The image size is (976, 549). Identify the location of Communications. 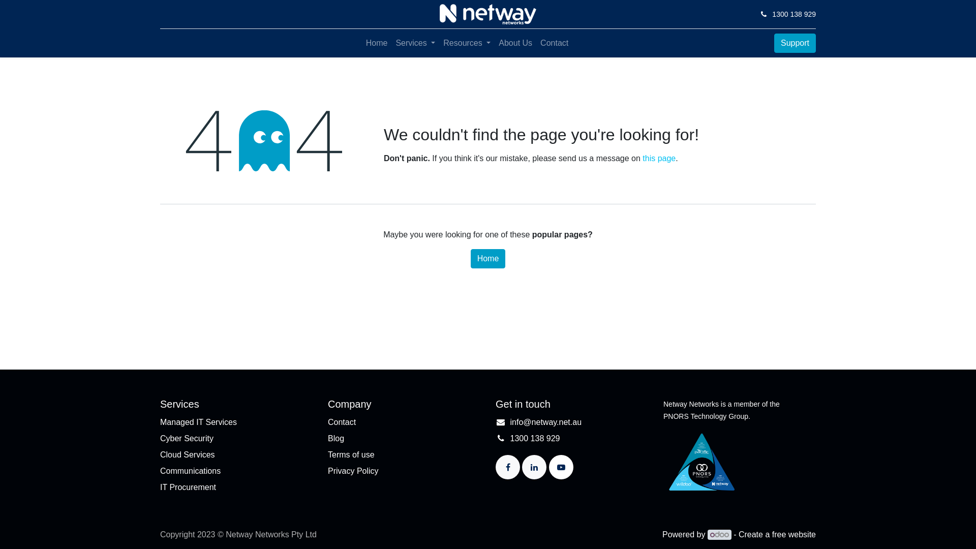
(190, 471).